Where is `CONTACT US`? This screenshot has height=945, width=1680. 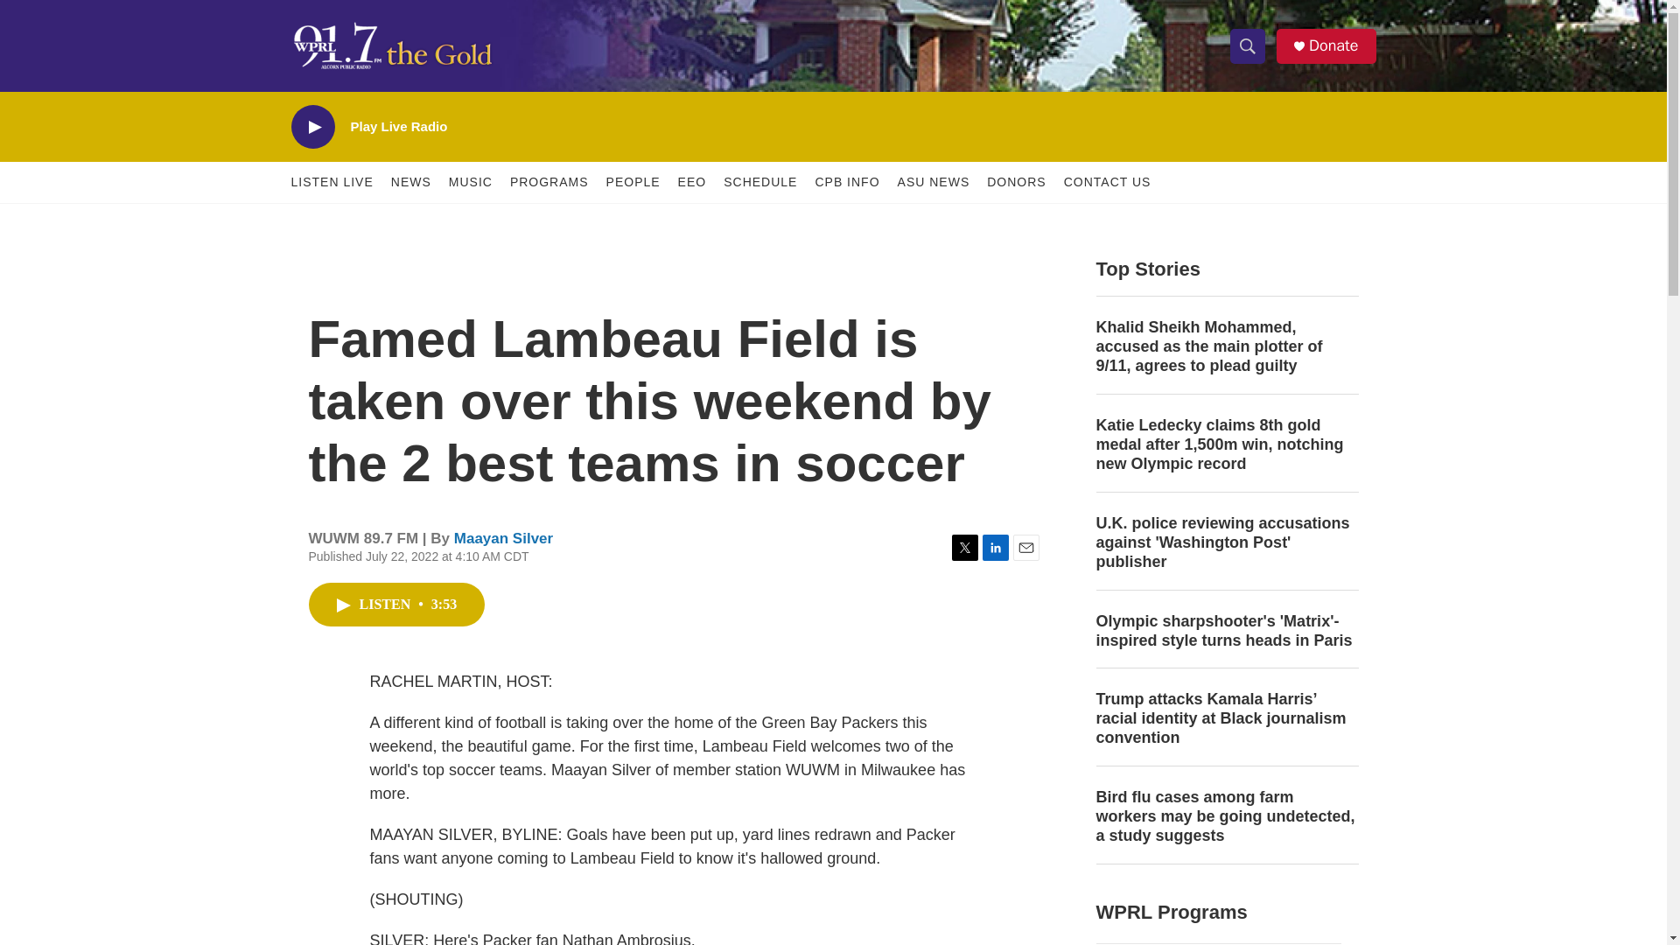
CONTACT US is located at coordinates (1107, 182).